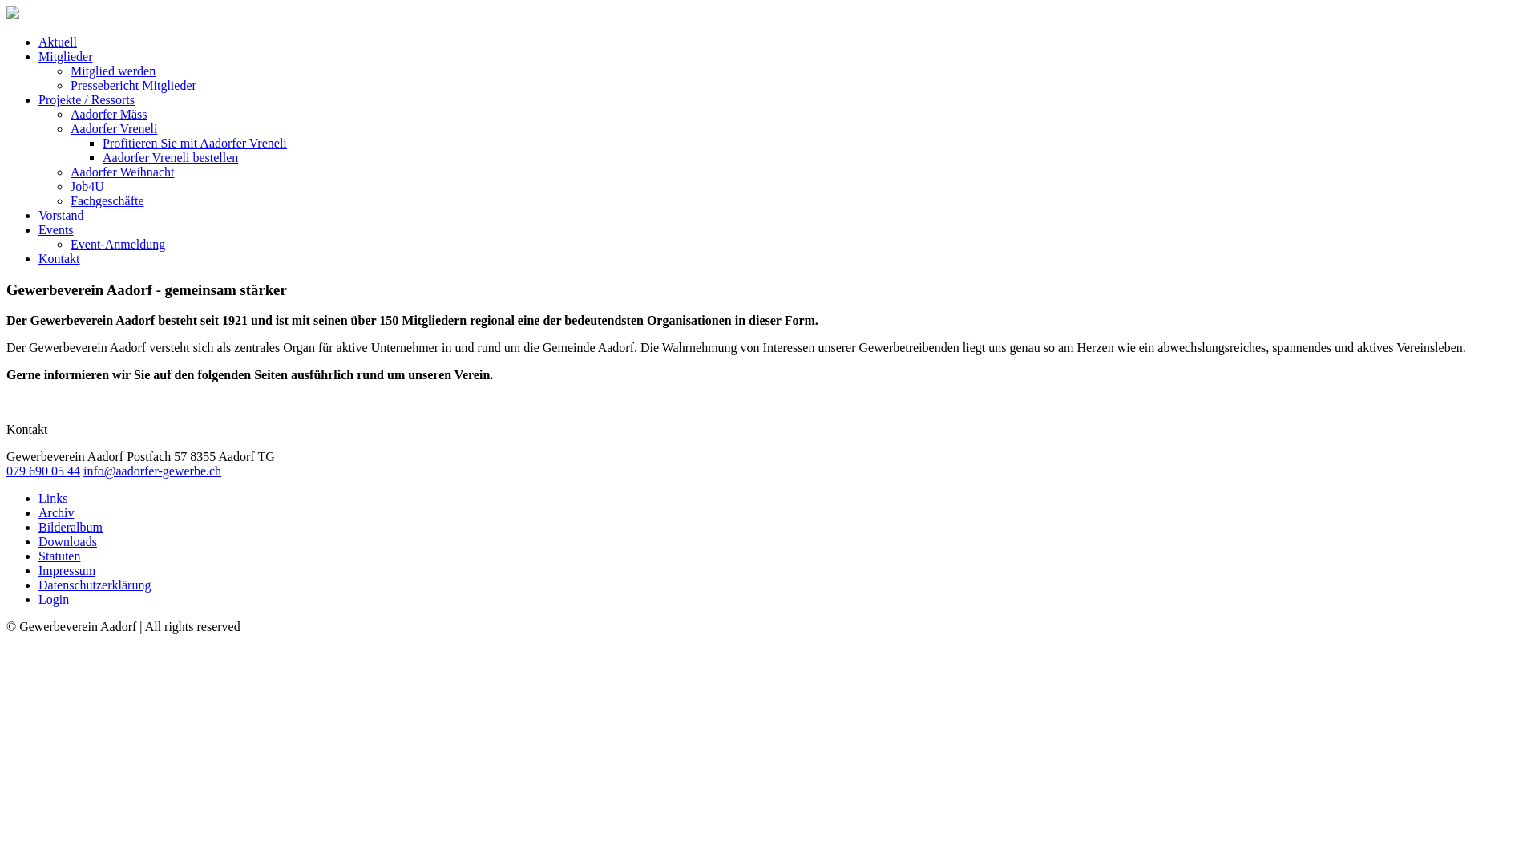  Describe the element at coordinates (71, 528) in the screenshot. I see `Bilderalbum` at that location.